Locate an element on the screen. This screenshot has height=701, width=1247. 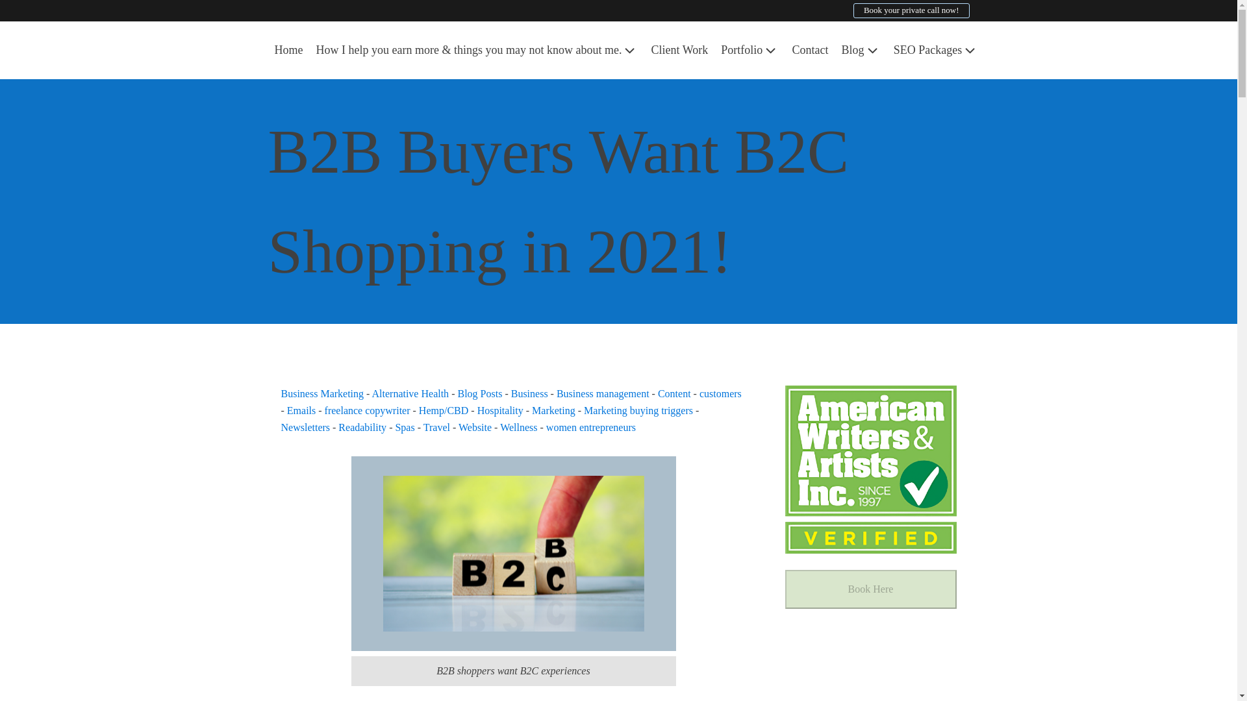
Readability is located at coordinates (362, 427).